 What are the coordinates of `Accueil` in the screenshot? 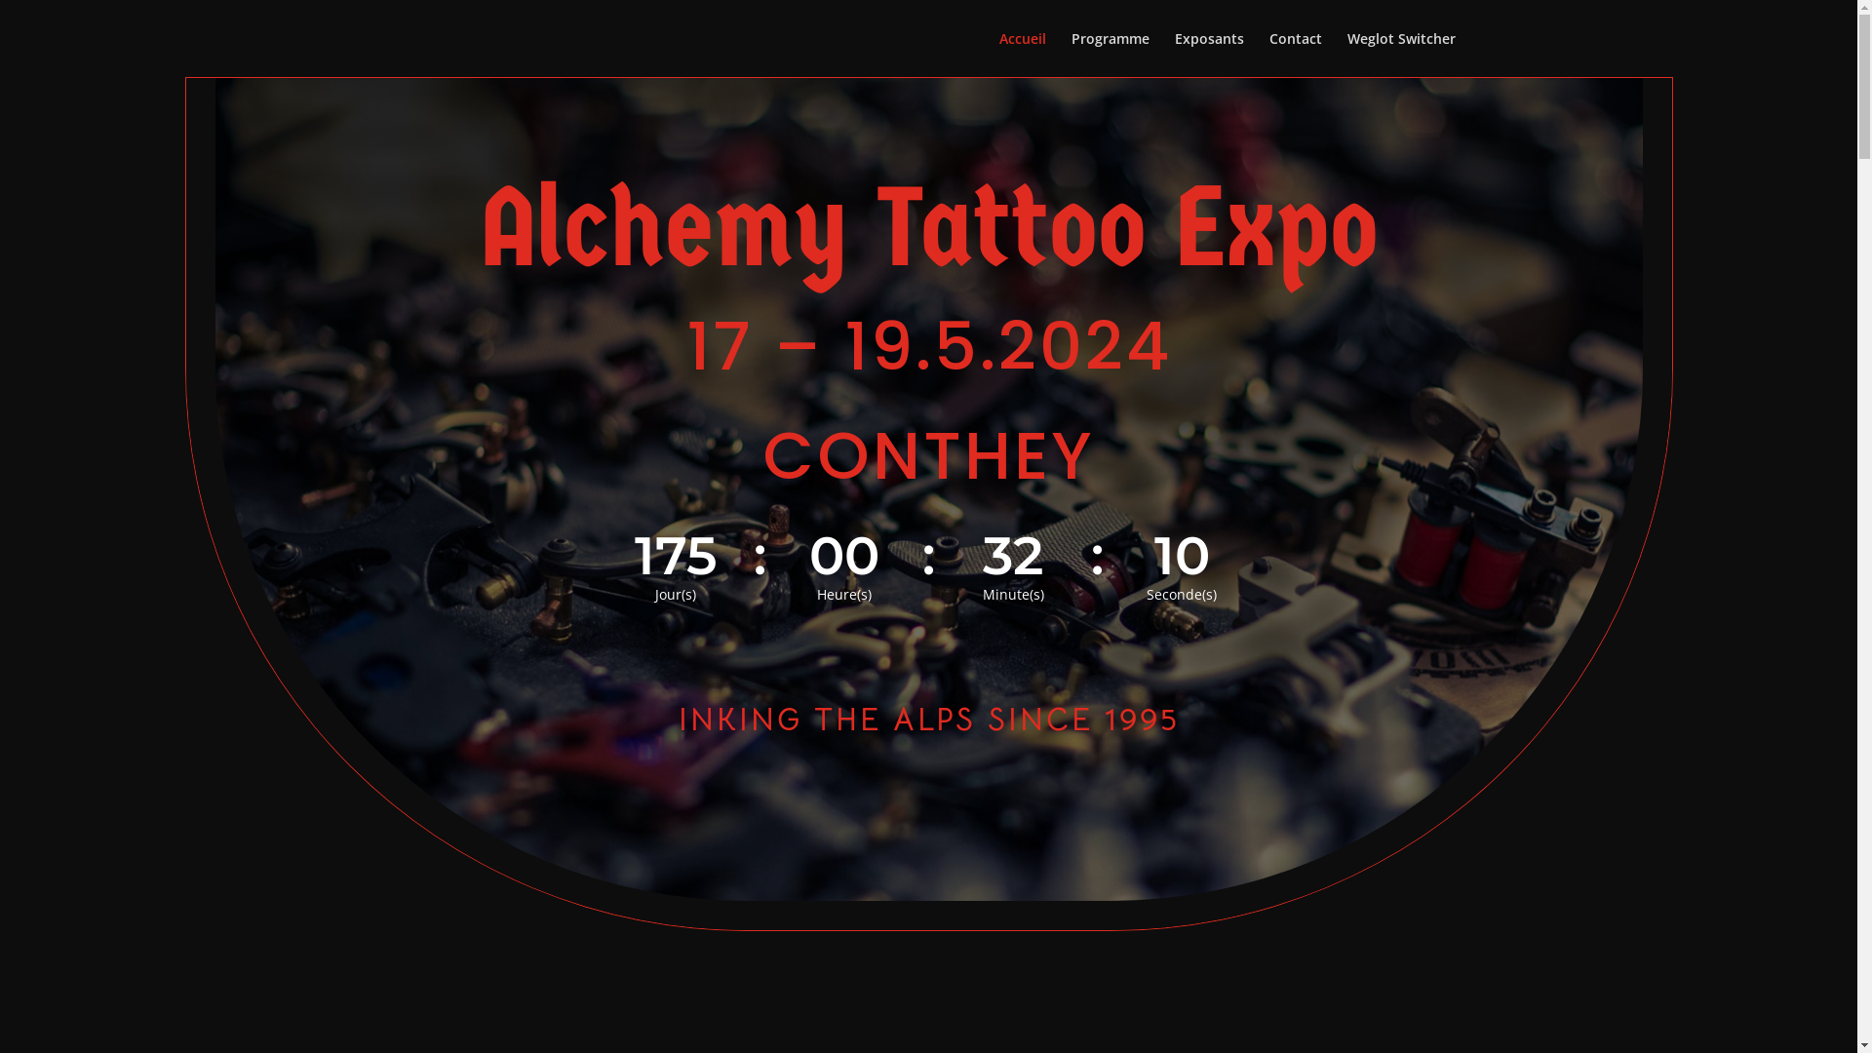 It's located at (1022, 55).